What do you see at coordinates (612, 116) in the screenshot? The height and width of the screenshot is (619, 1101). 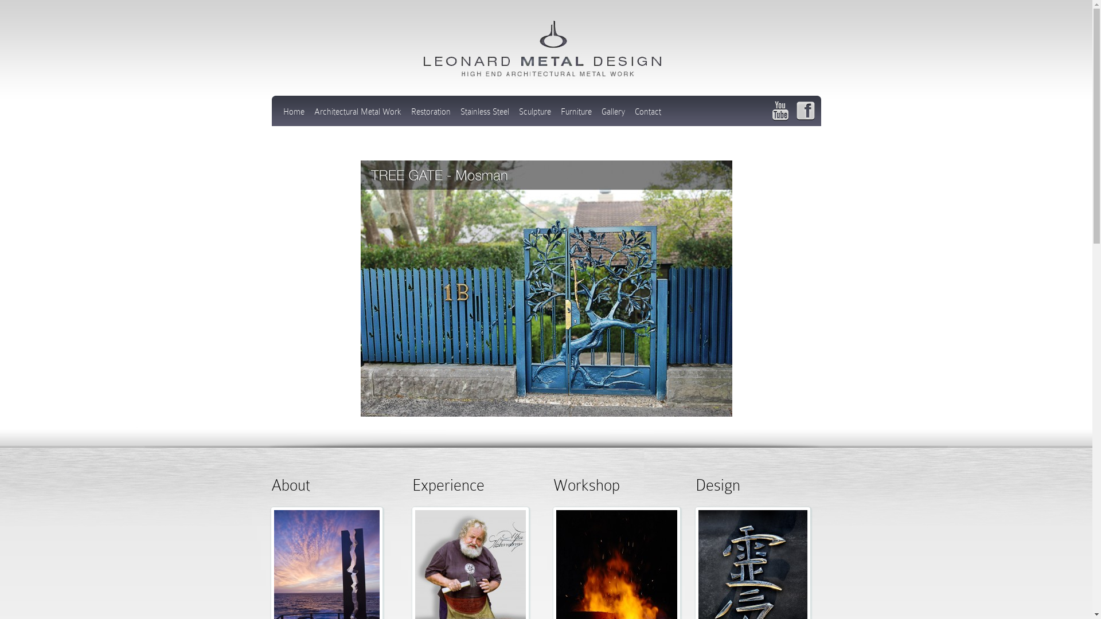 I see `Gallery` at bounding box center [612, 116].